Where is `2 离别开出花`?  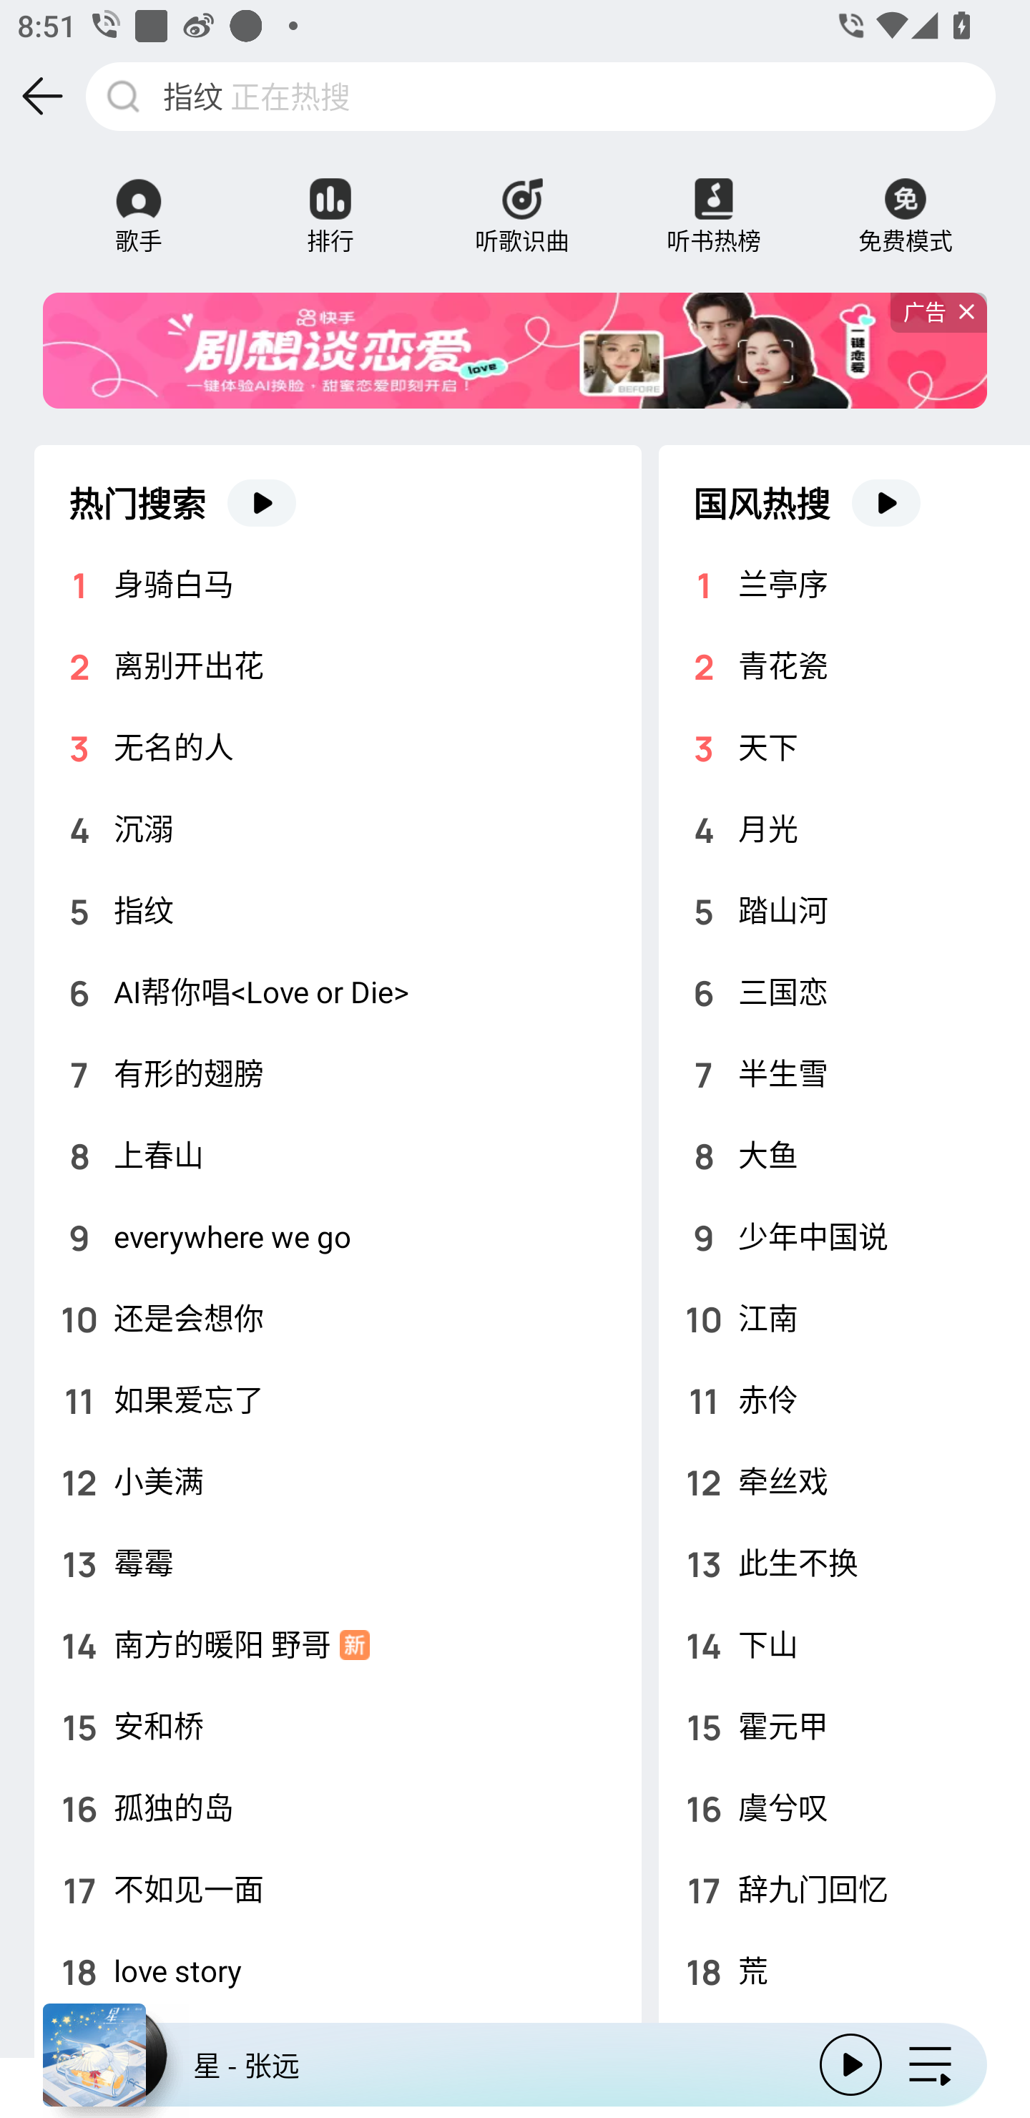
2 离别开出花 is located at coordinates (338, 665).